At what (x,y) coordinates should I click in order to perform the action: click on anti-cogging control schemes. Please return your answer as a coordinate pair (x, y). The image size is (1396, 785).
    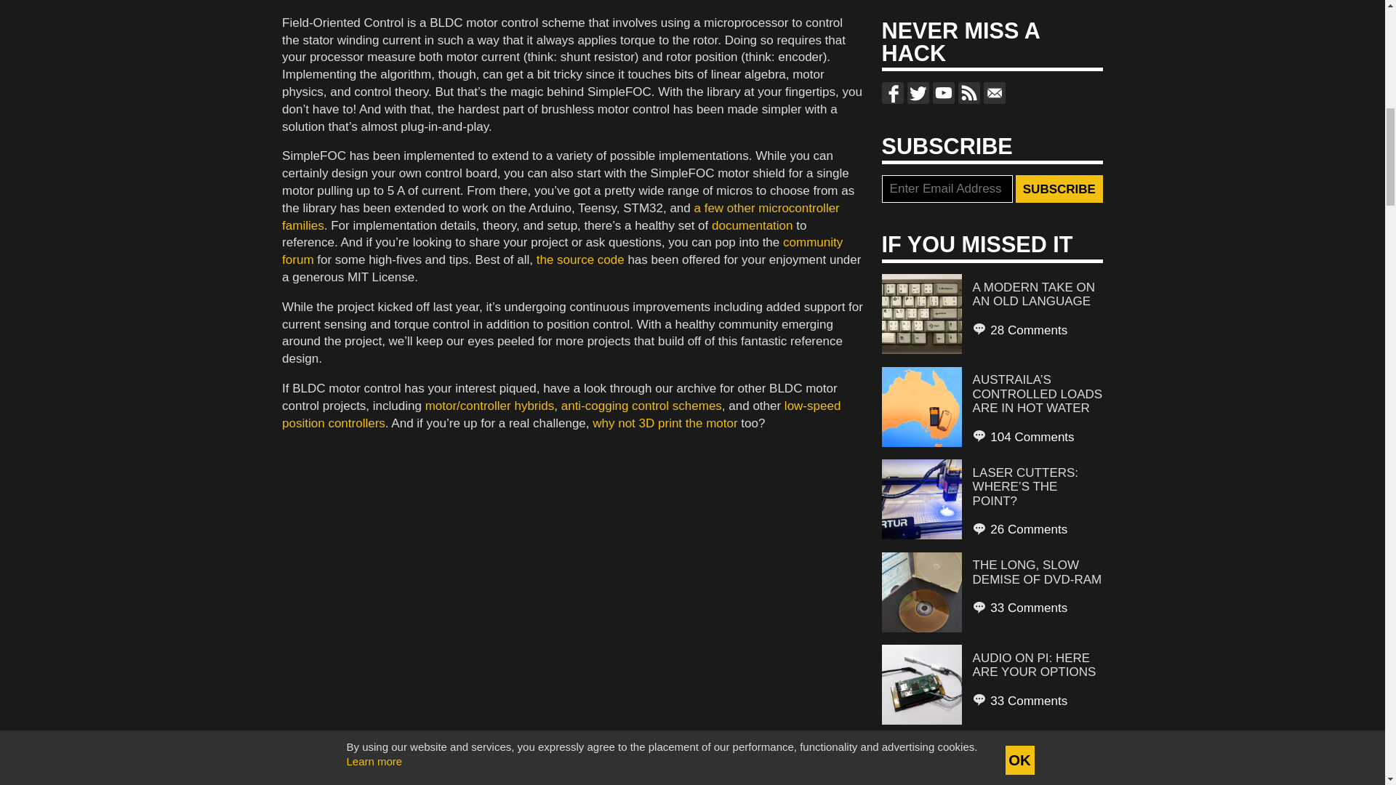
    Looking at the image, I should click on (641, 406).